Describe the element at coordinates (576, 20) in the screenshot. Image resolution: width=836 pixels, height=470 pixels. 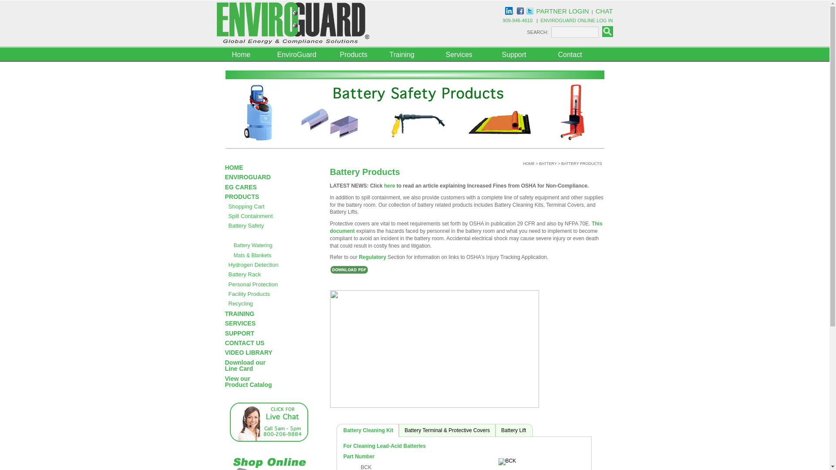
I see `ENVIROGUARD ONLINE LOG IN` at that location.